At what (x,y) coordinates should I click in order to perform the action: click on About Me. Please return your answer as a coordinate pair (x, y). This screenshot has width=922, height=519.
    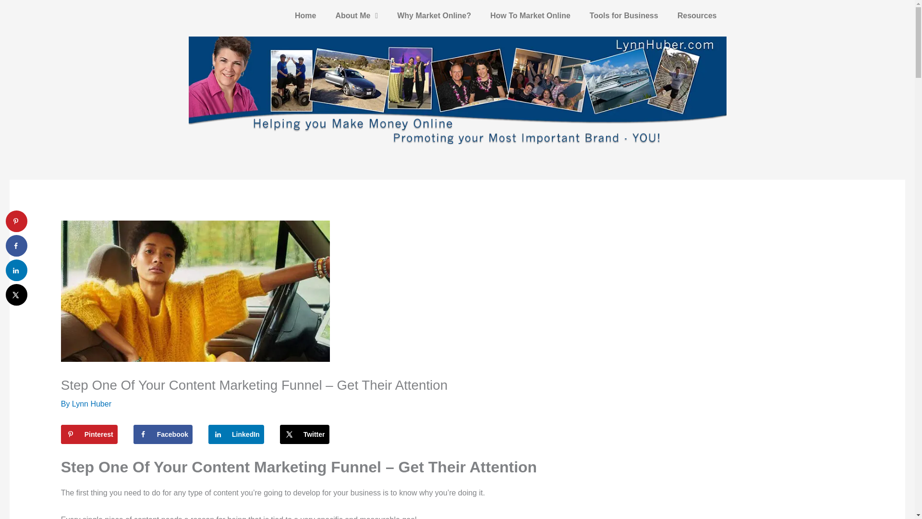
    Looking at the image, I should click on (356, 15).